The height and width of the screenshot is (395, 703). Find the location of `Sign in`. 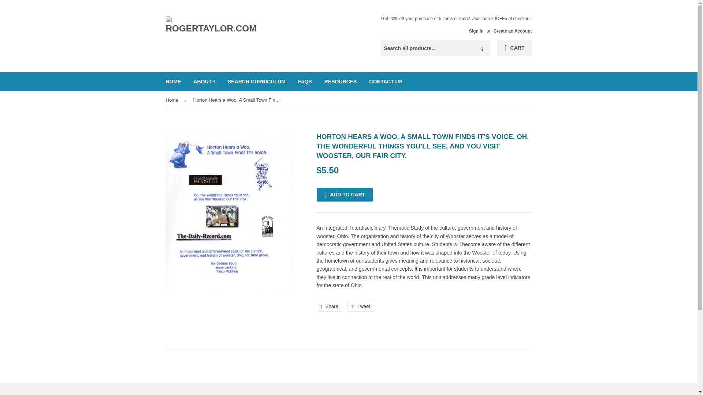

Sign in is located at coordinates (476, 31).